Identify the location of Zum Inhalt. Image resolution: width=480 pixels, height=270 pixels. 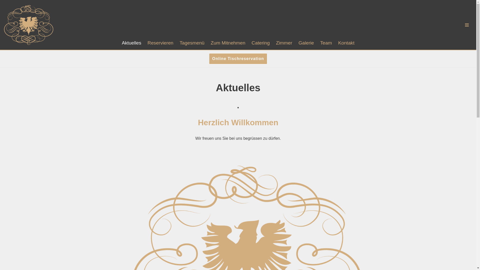
(4, 10).